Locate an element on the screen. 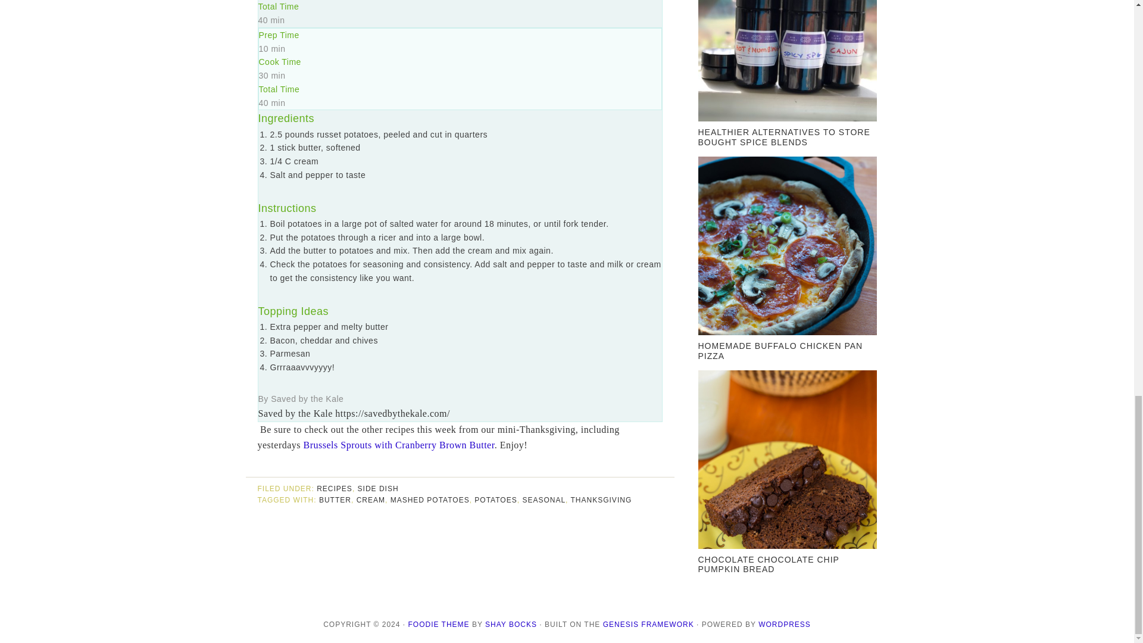 This screenshot has height=643, width=1143. Brussels Sprouts with Cranberry Brown Butter is located at coordinates (399, 445).